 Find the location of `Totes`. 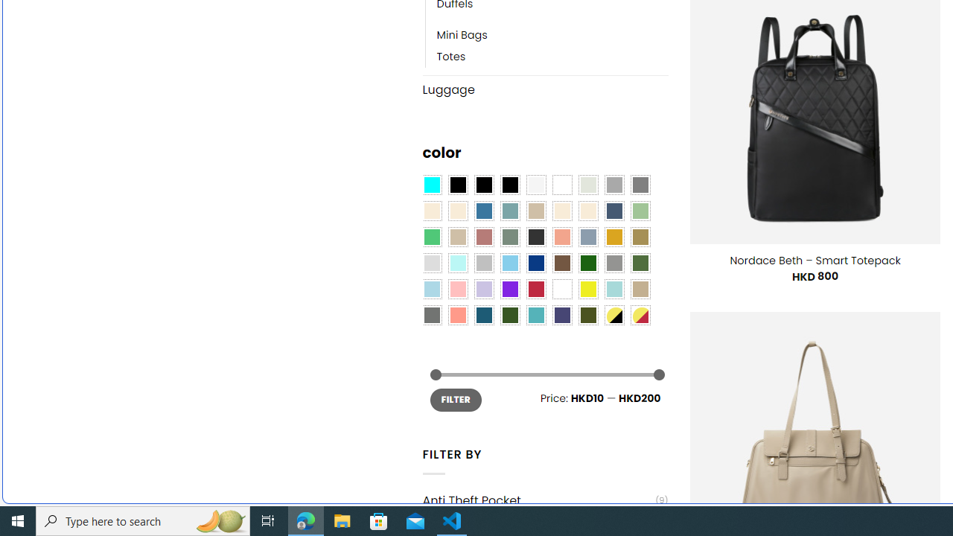

Totes is located at coordinates (451, 57).